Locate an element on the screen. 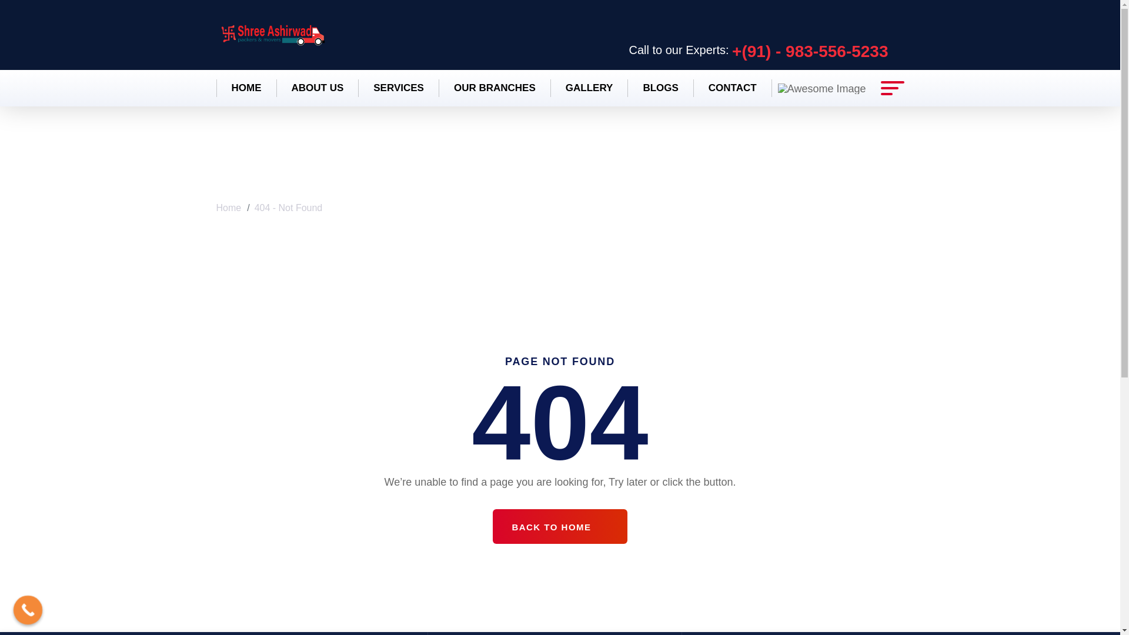 The image size is (1129, 635). HOME is located at coordinates (246, 88).